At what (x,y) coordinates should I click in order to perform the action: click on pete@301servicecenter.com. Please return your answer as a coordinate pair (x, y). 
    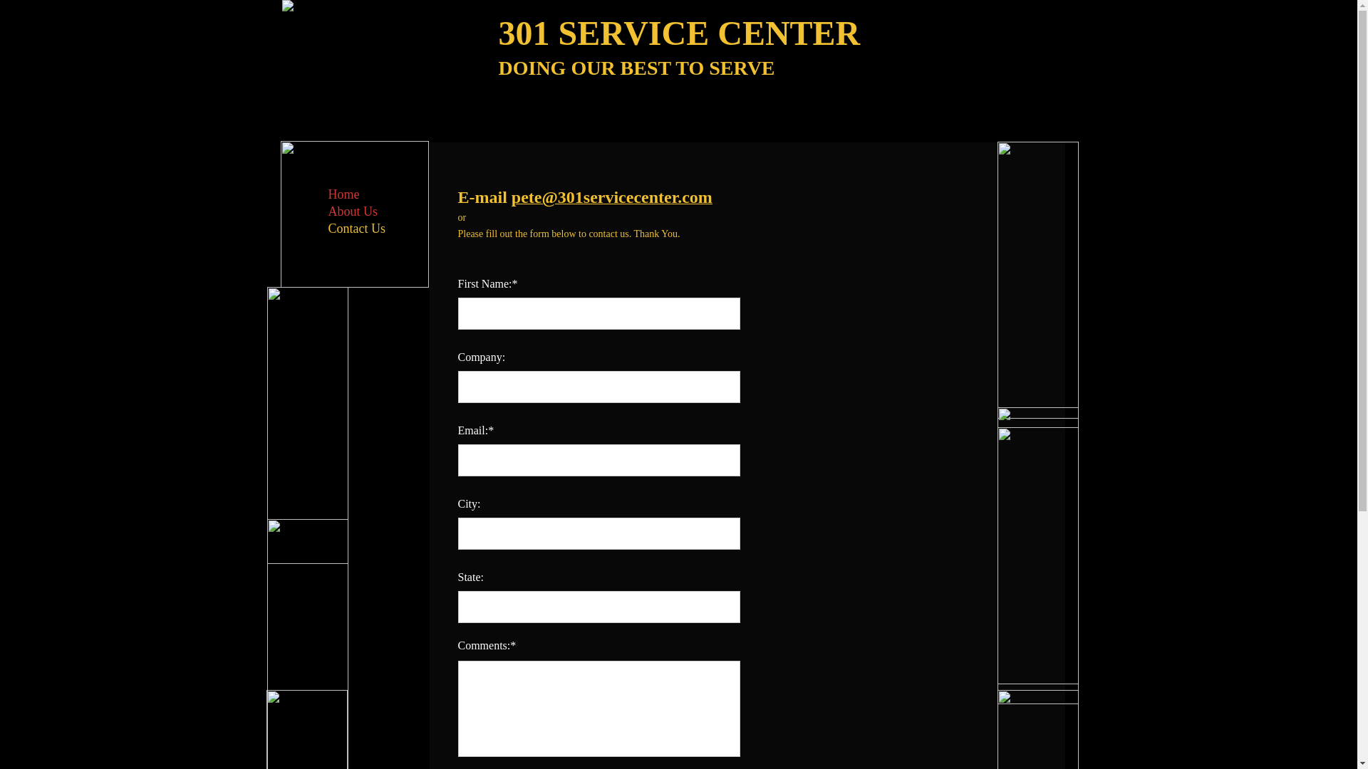
    Looking at the image, I should click on (612, 199).